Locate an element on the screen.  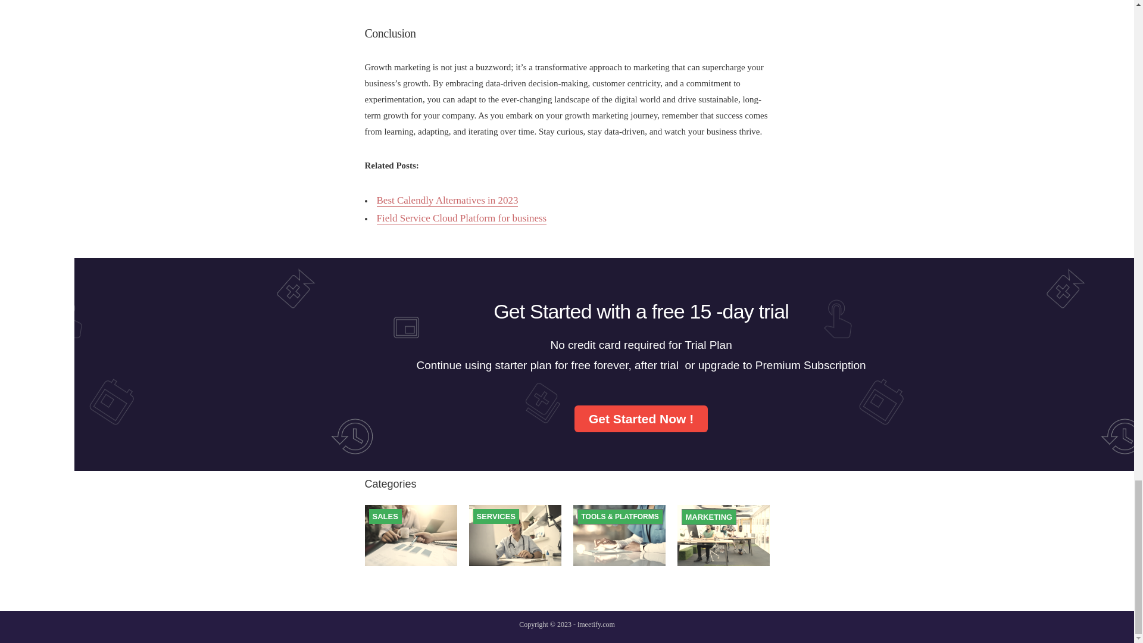
SALES is located at coordinates (385, 516).